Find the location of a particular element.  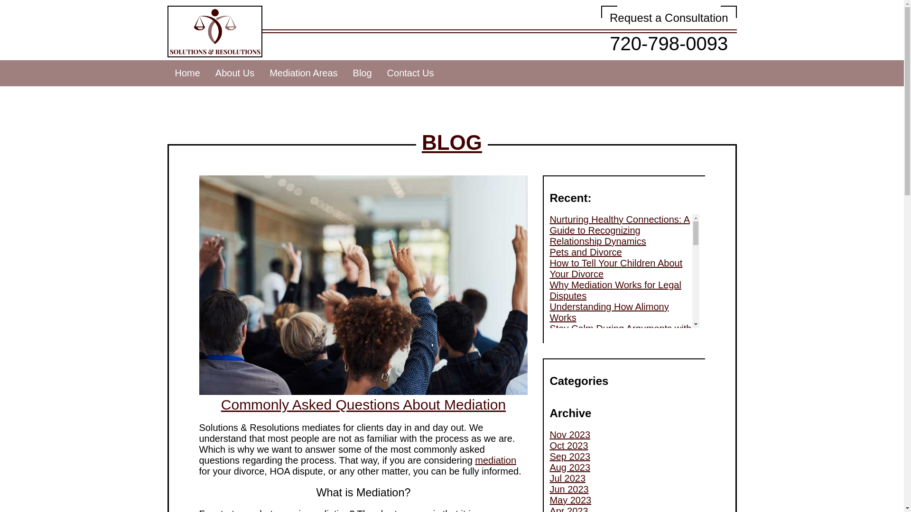

Jun 2023 is located at coordinates (569, 456).